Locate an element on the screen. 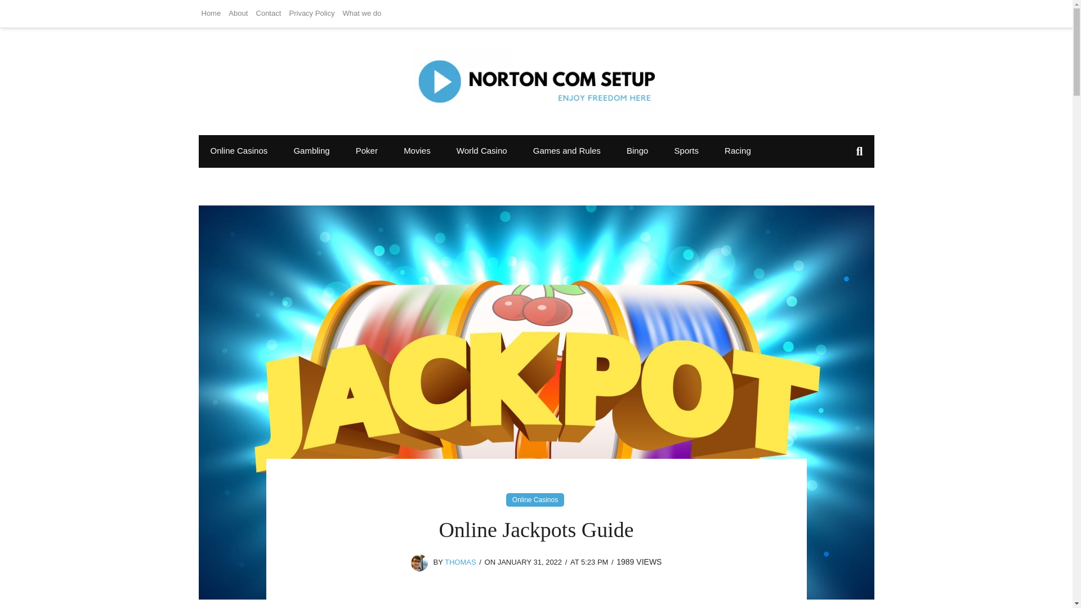 The image size is (1081, 608). What we do is located at coordinates (363, 14).